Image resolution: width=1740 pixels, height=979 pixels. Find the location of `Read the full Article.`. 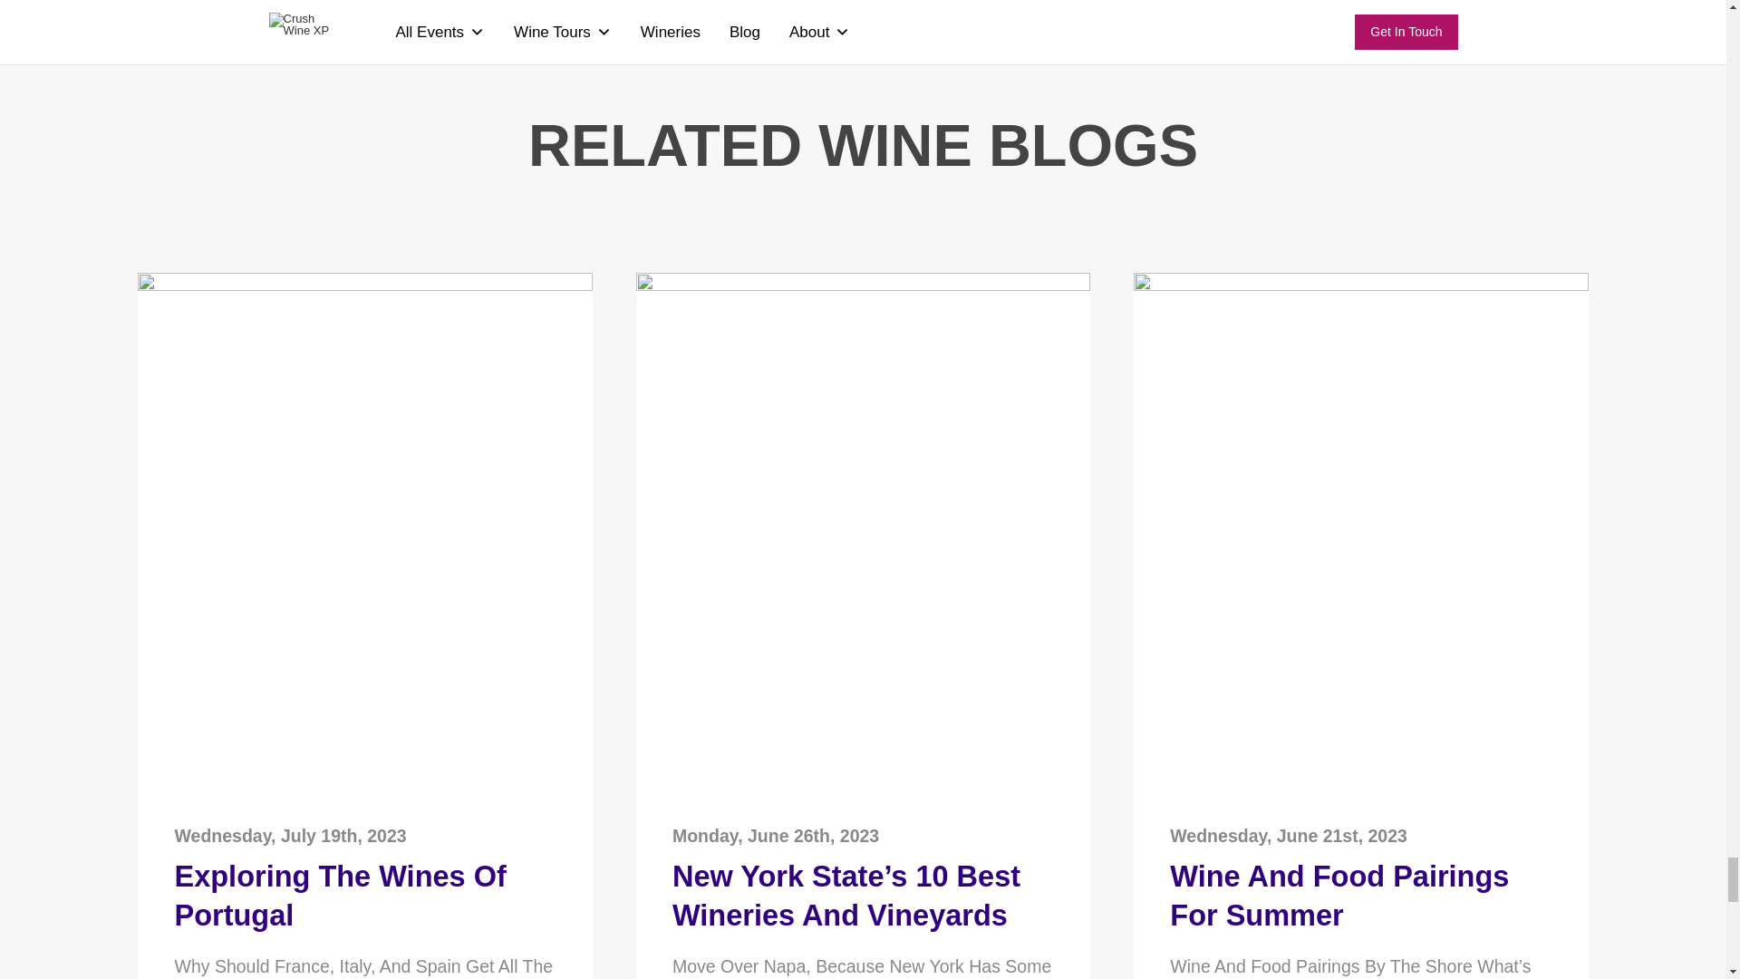

Read the full Article. is located at coordinates (364, 286).